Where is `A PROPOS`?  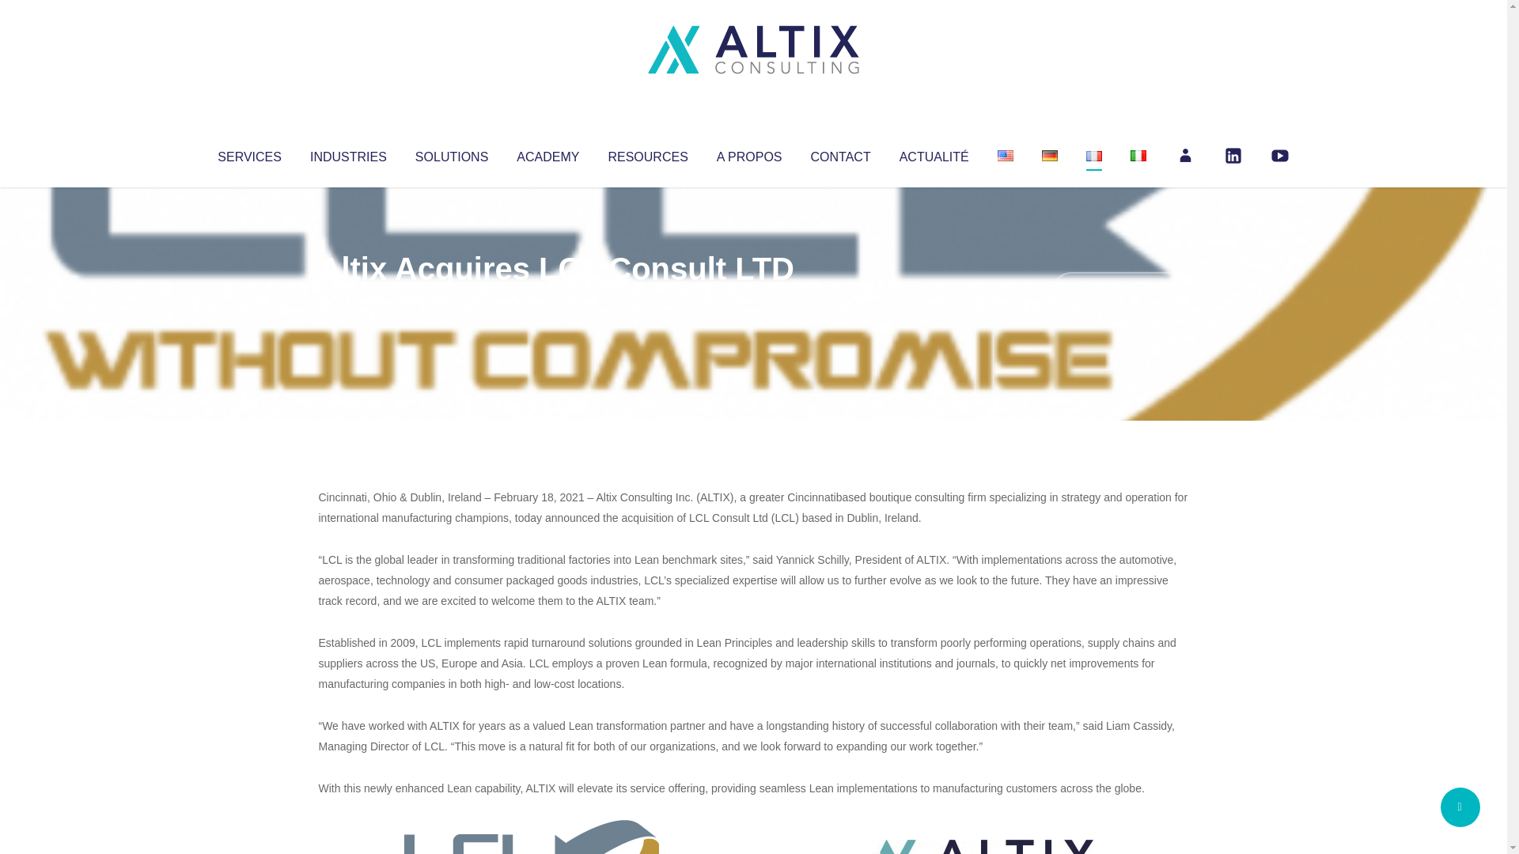
A PROPOS is located at coordinates (749, 153).